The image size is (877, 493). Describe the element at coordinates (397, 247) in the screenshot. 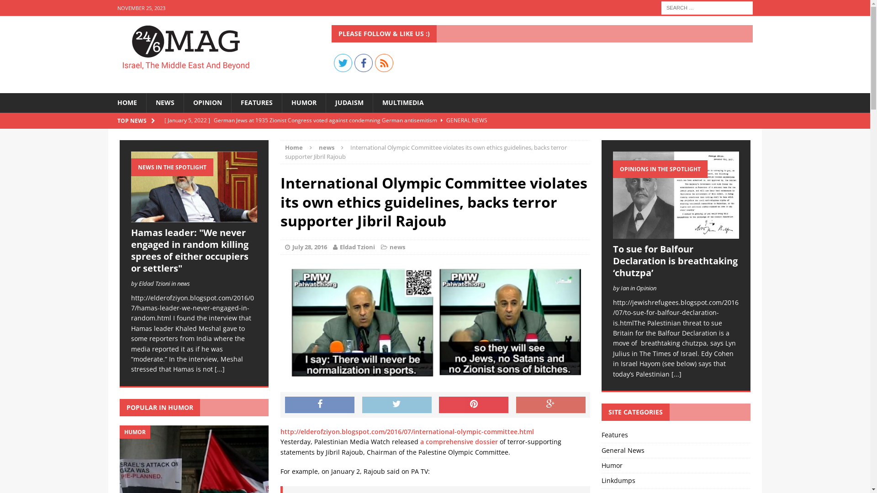

I see `news` at that location.